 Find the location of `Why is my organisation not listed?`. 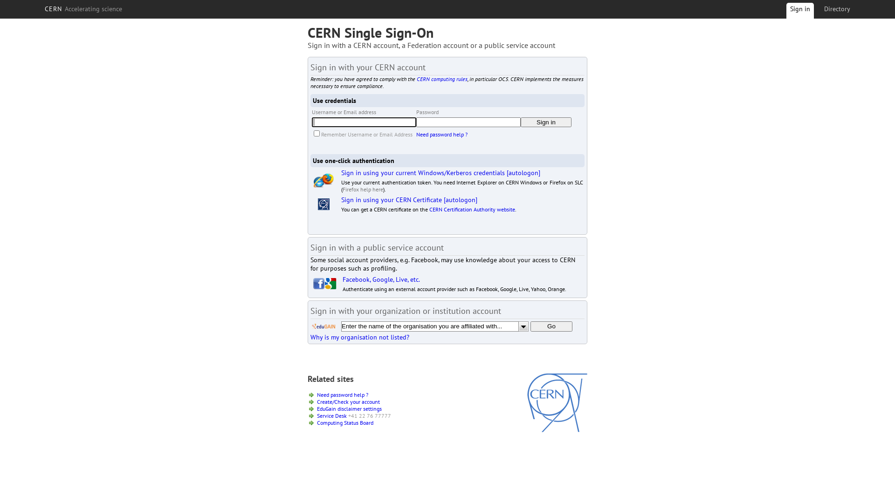

Why is my organisation not listed? is located at coordinates (360, 337).